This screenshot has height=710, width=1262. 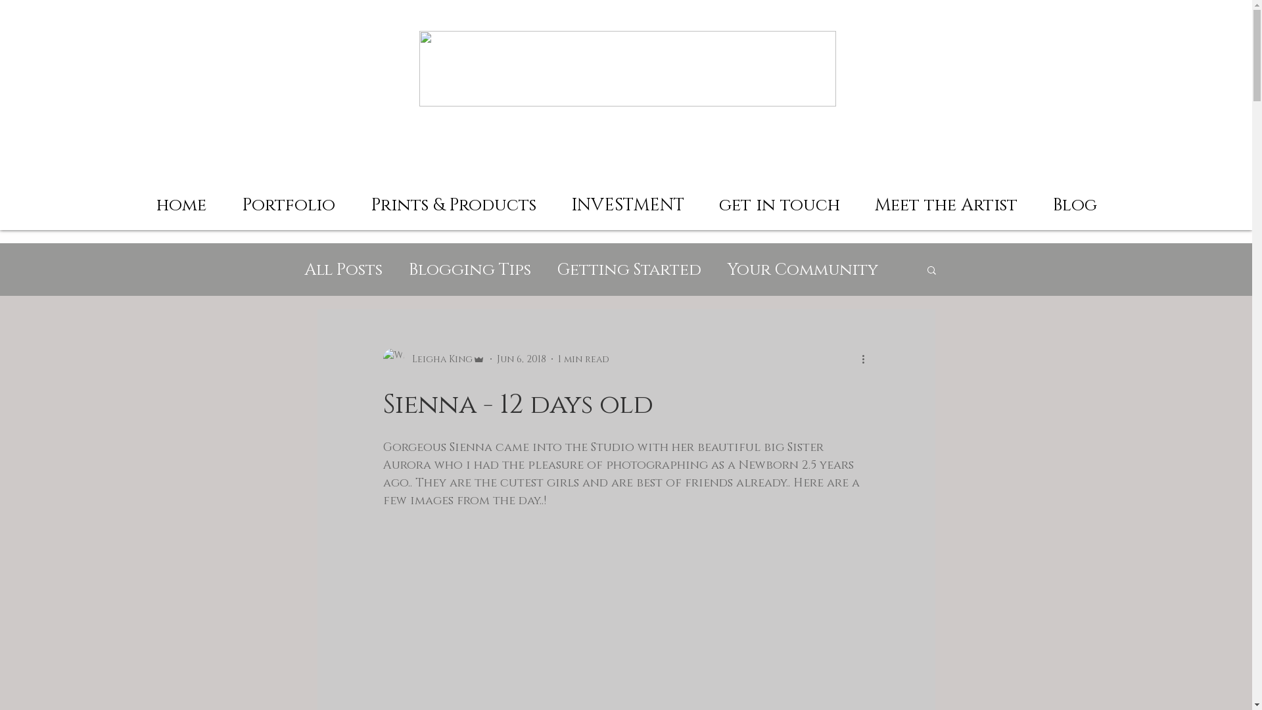 What do you see at coordinates (1074, 200) in the screenshot?
I see `Blog` at bounding box center [1074, 200].